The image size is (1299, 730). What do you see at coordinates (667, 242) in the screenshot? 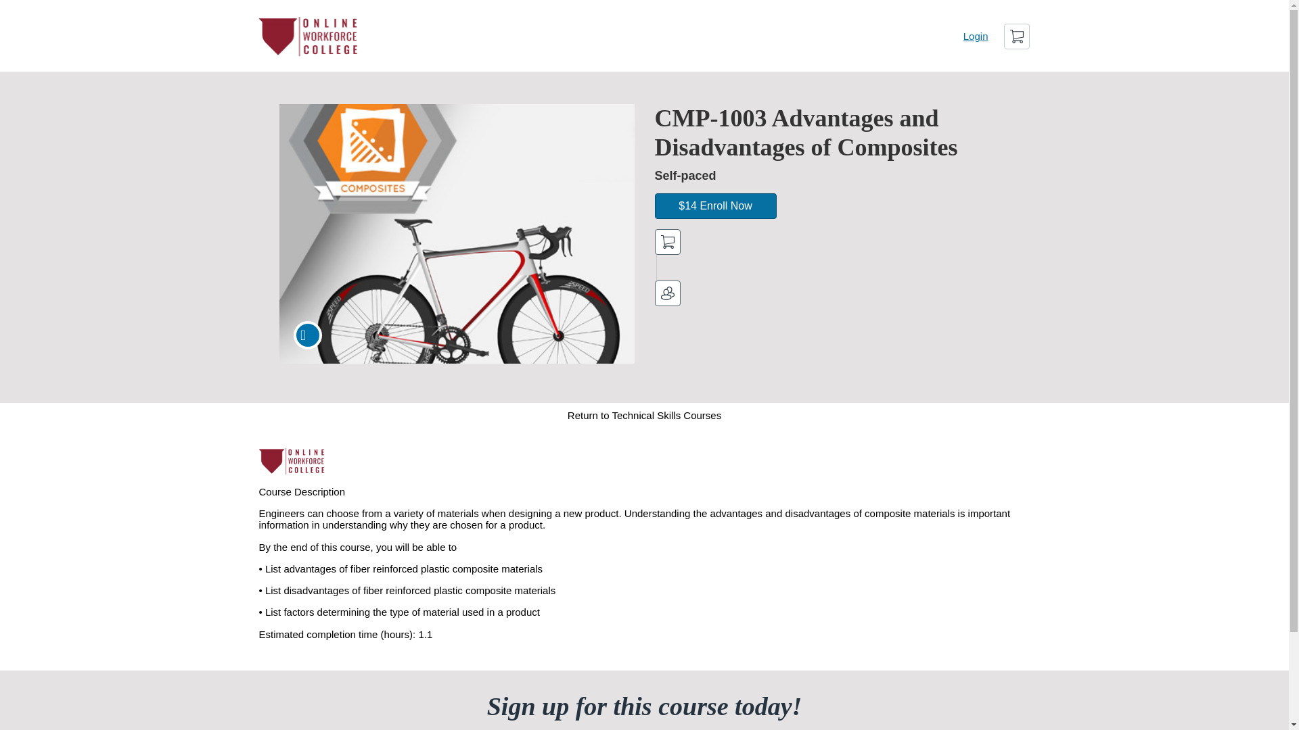
I see `Add to Cart` at bounding box center [667, 242].